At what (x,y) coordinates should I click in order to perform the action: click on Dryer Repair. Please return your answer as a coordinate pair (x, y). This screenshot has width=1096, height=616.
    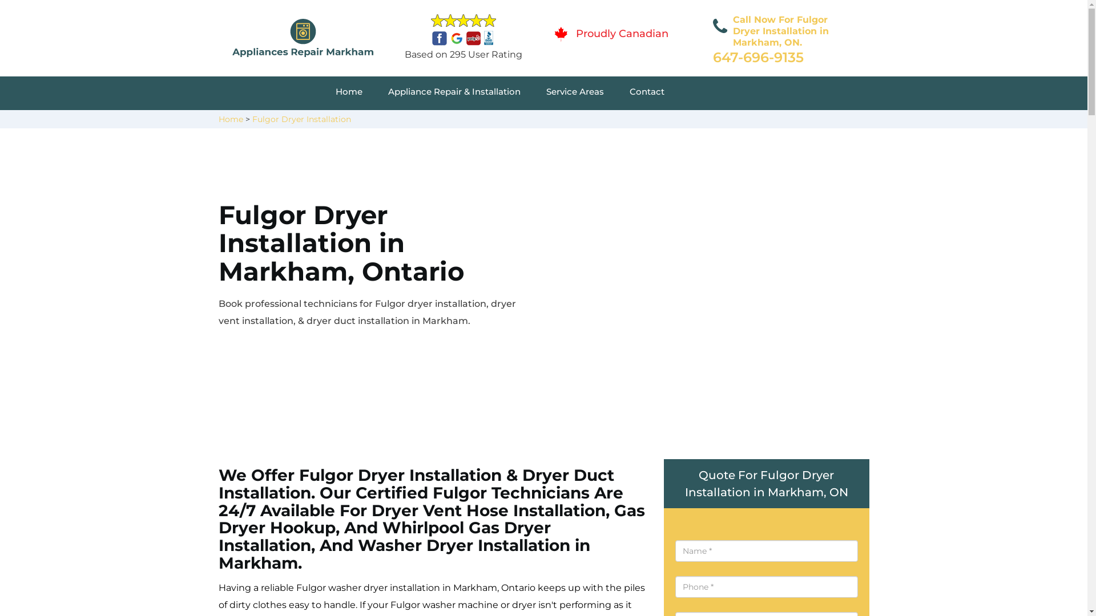
    Looking at the image, I should click on (417, 121).